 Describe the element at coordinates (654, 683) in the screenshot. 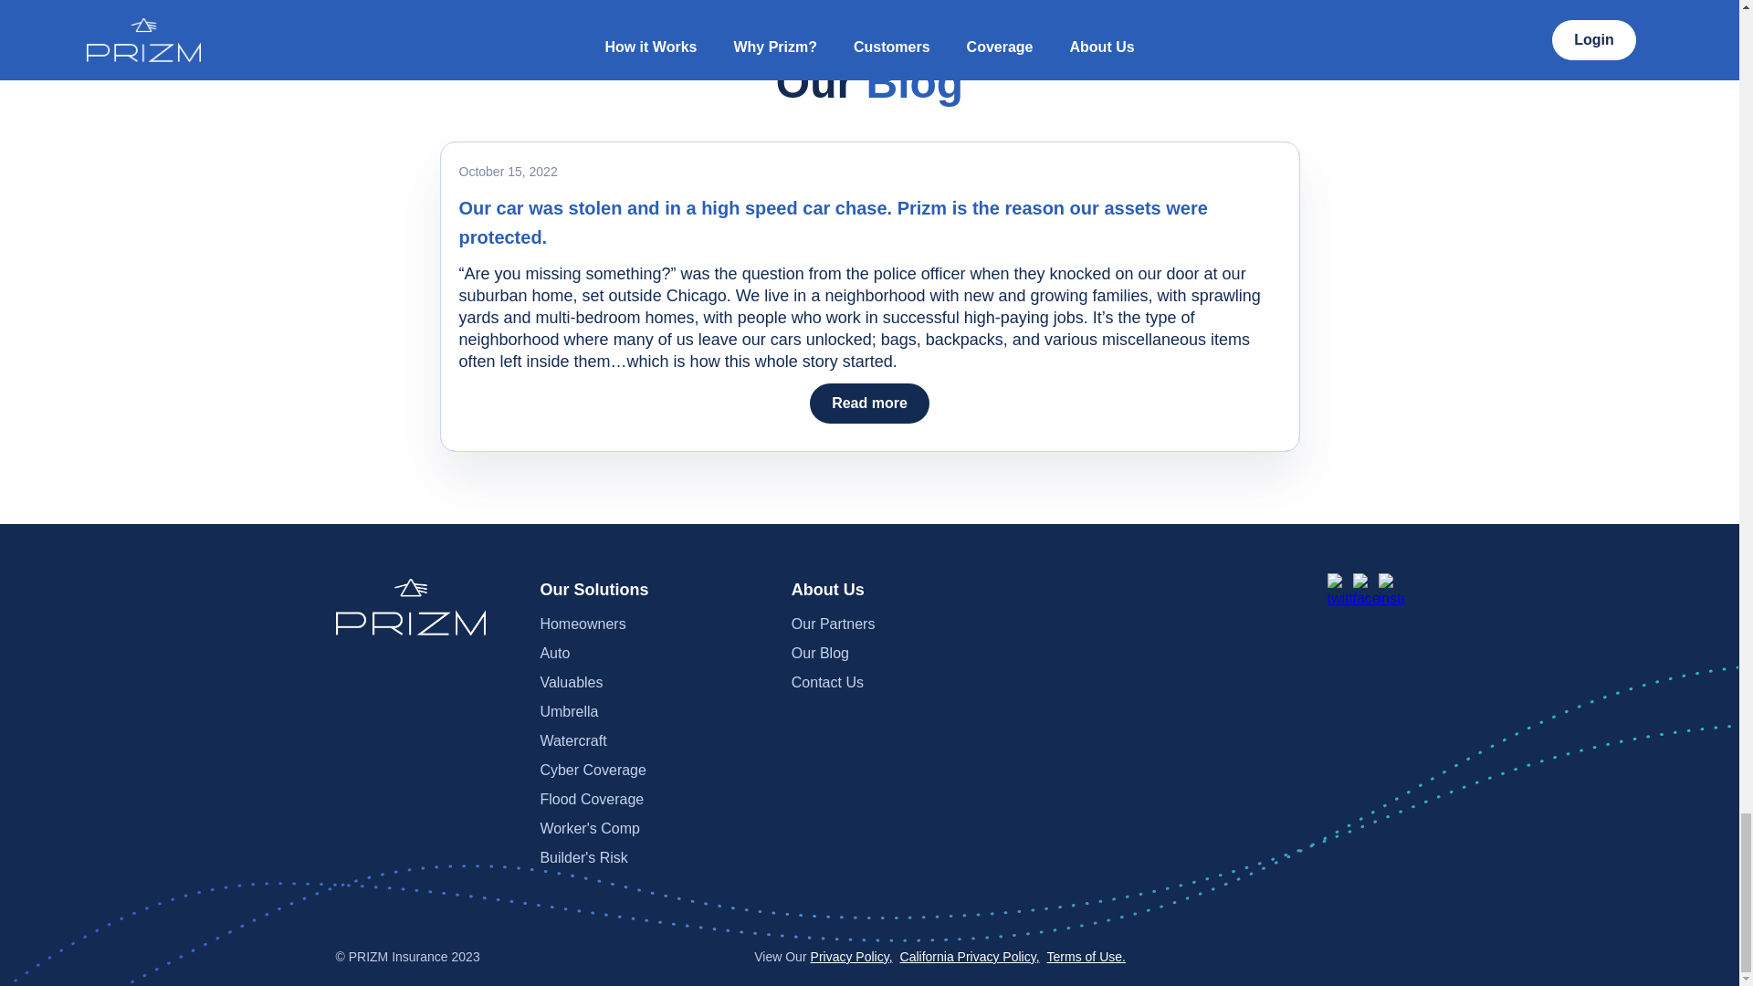

I see `Valuables` at that location.